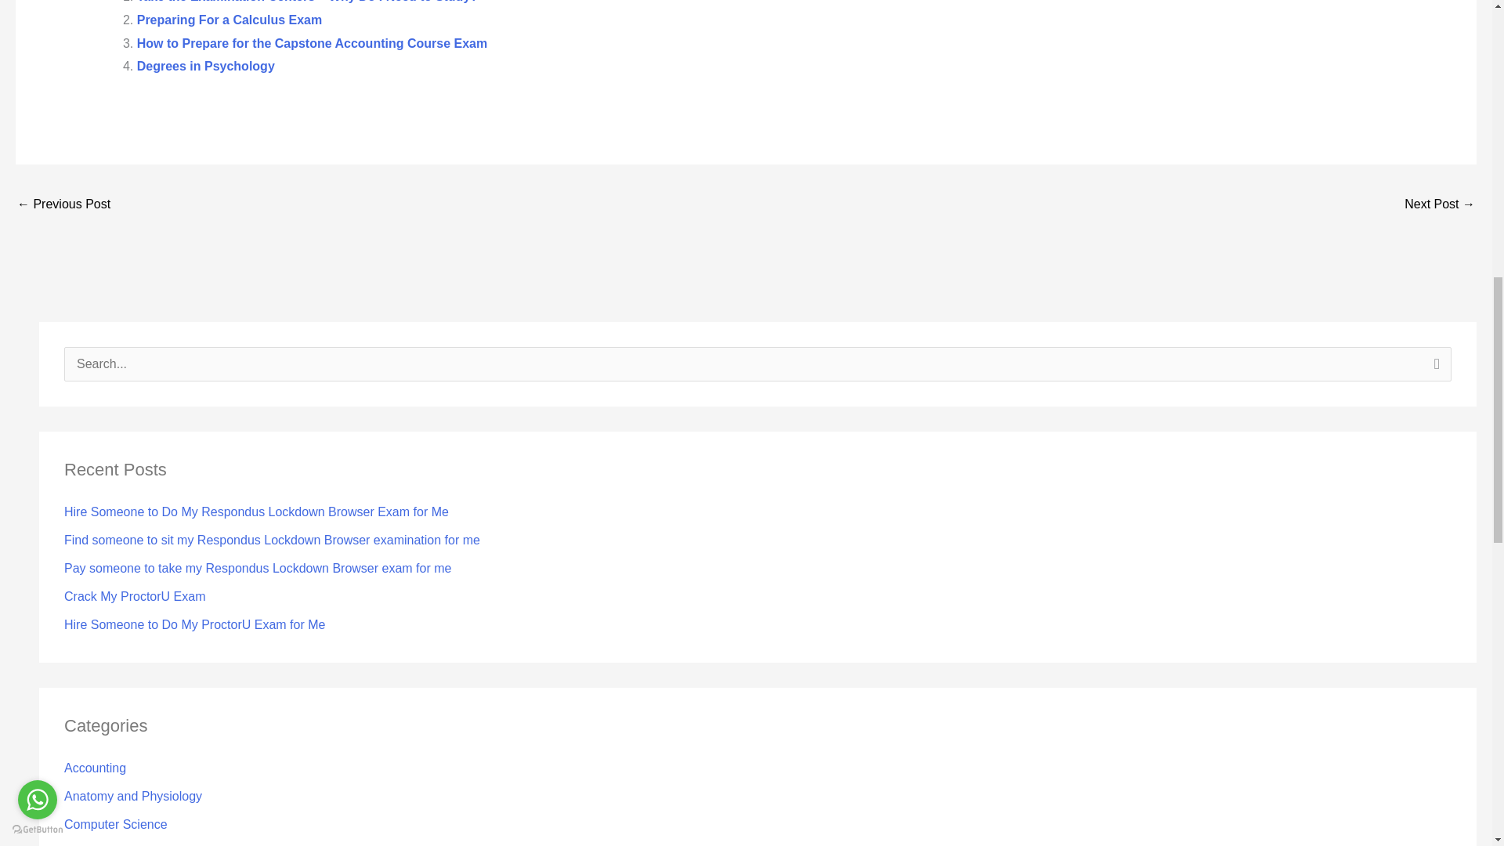  Describe the element at coordinates (312, 43) in the screenshot. I see `How to Prepare for the Capstone Accounting Course Exam` at that location.